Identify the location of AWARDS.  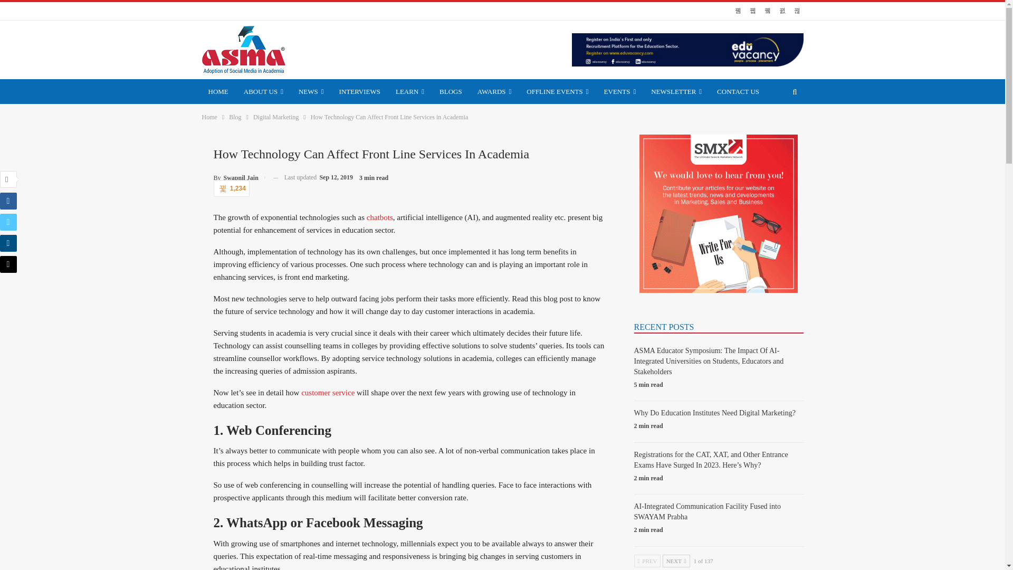
(494, 91).